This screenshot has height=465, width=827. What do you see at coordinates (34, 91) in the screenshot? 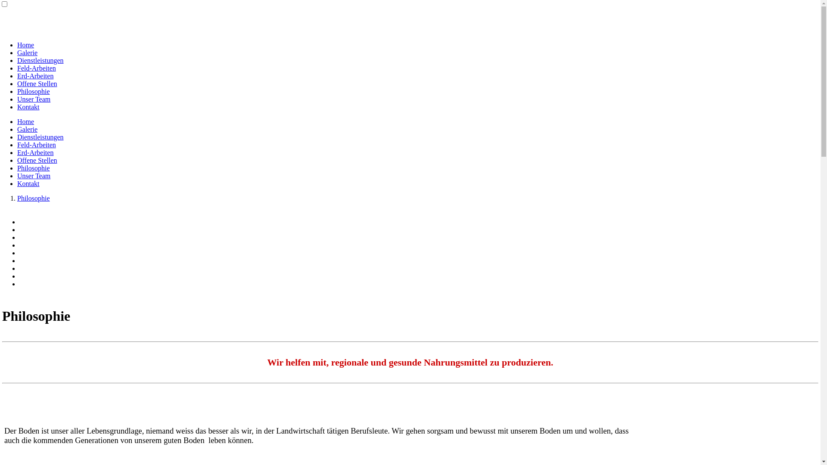
I see `Philosophie` at bounding box center [34, 91].